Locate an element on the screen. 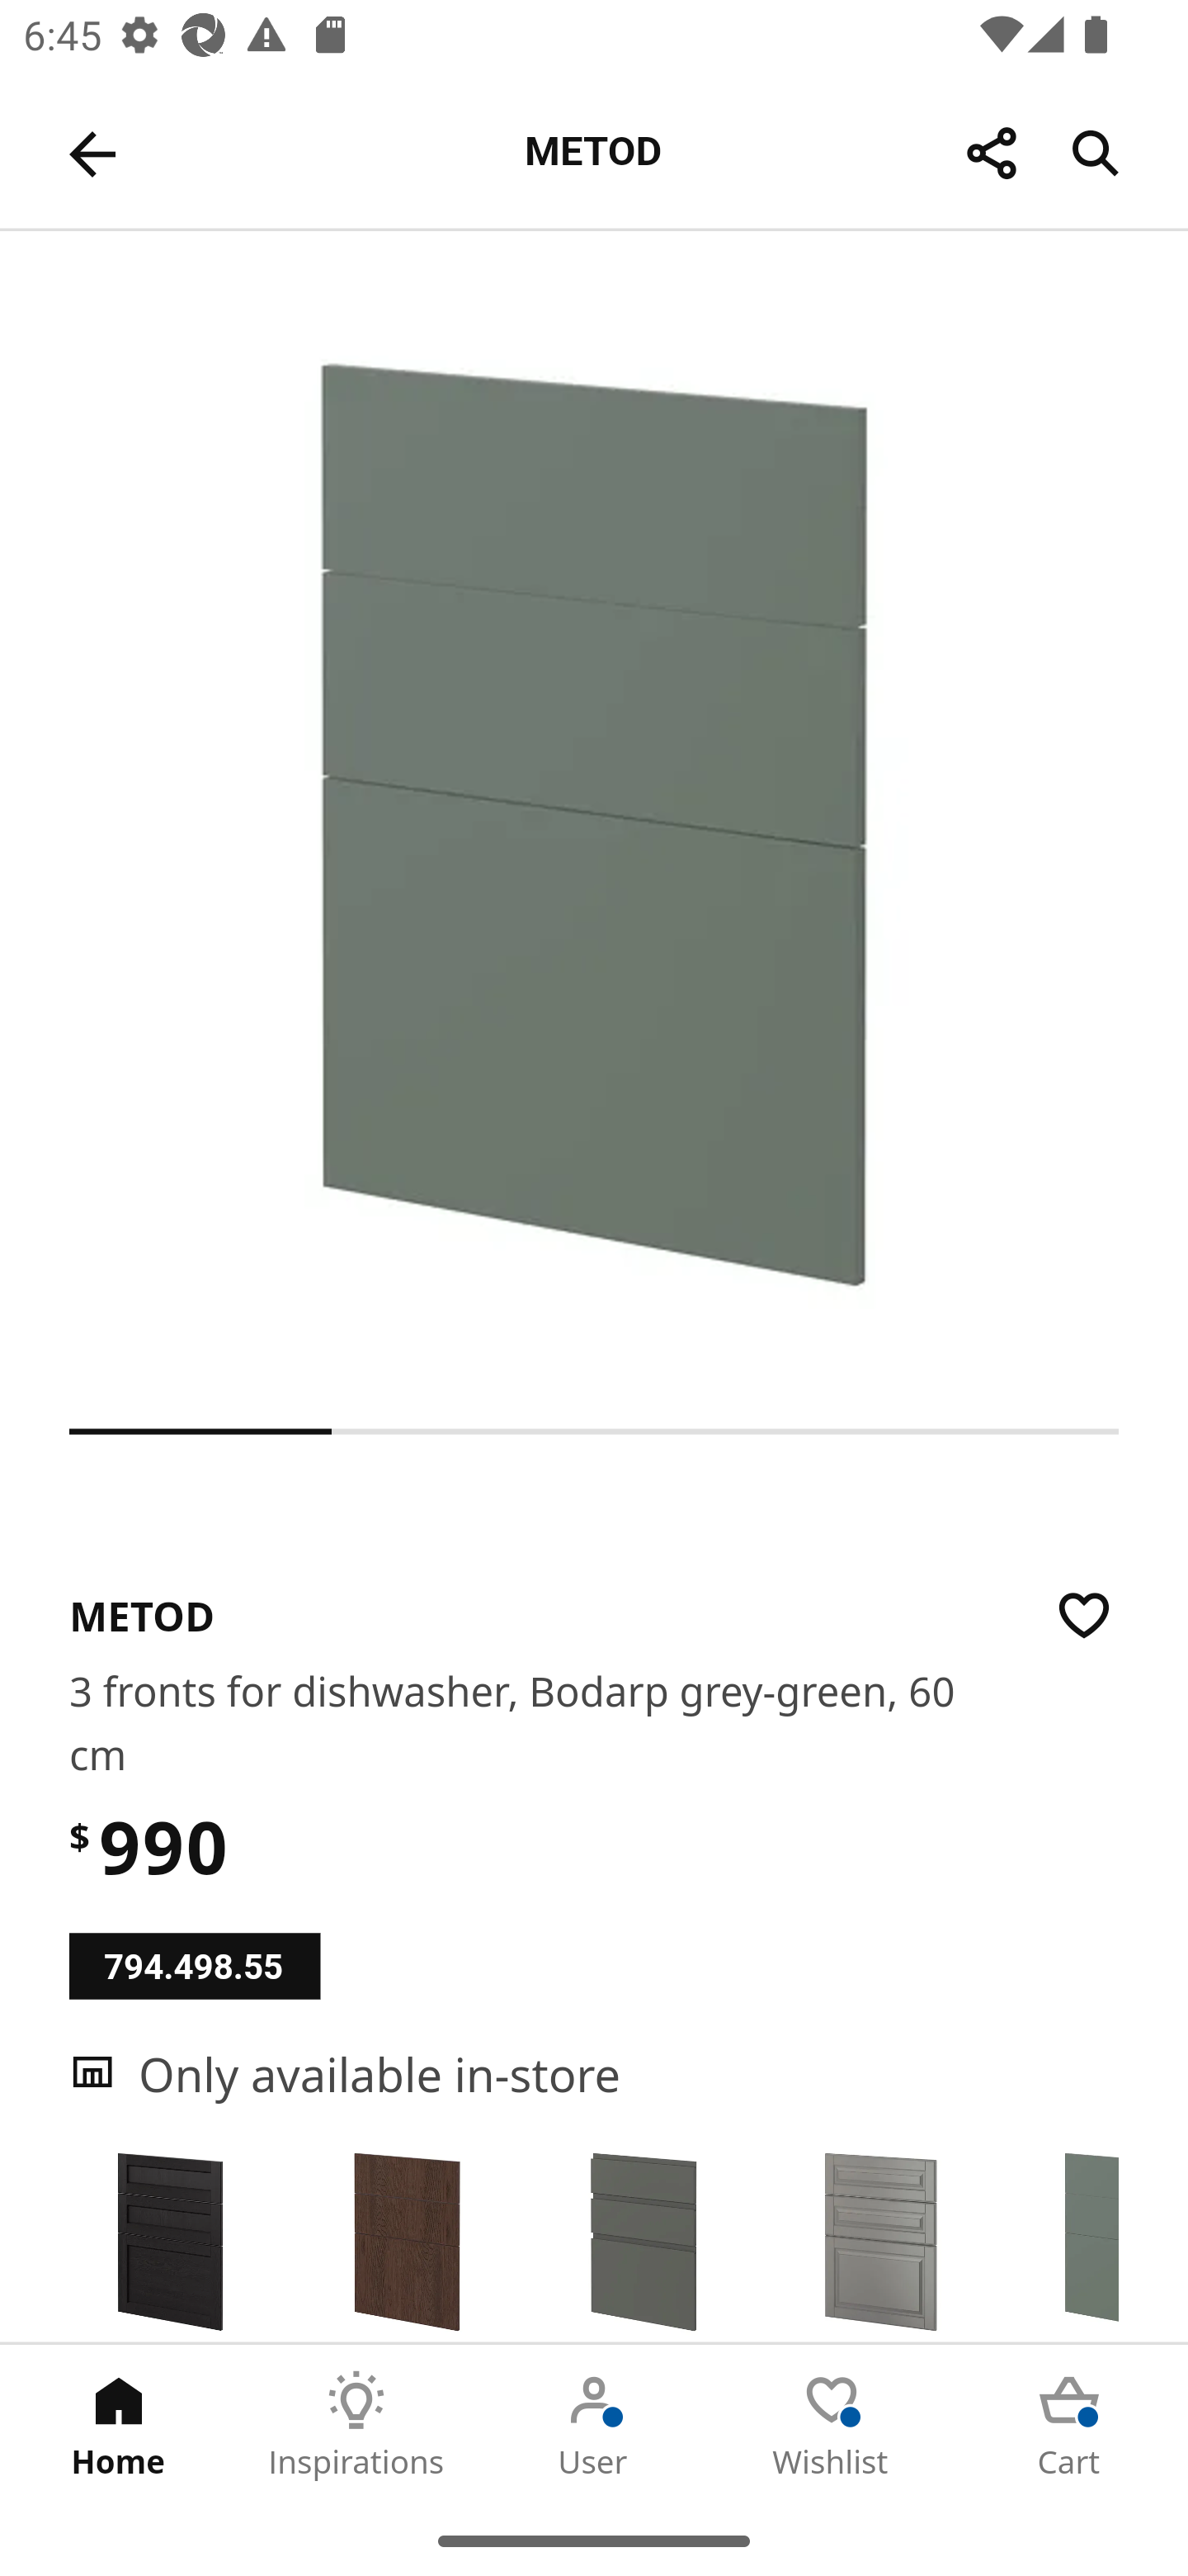 The width and height of the screenshot is (1188, 2576). Home
Tab 1 of 5 is located at coordinates (119, 2425).